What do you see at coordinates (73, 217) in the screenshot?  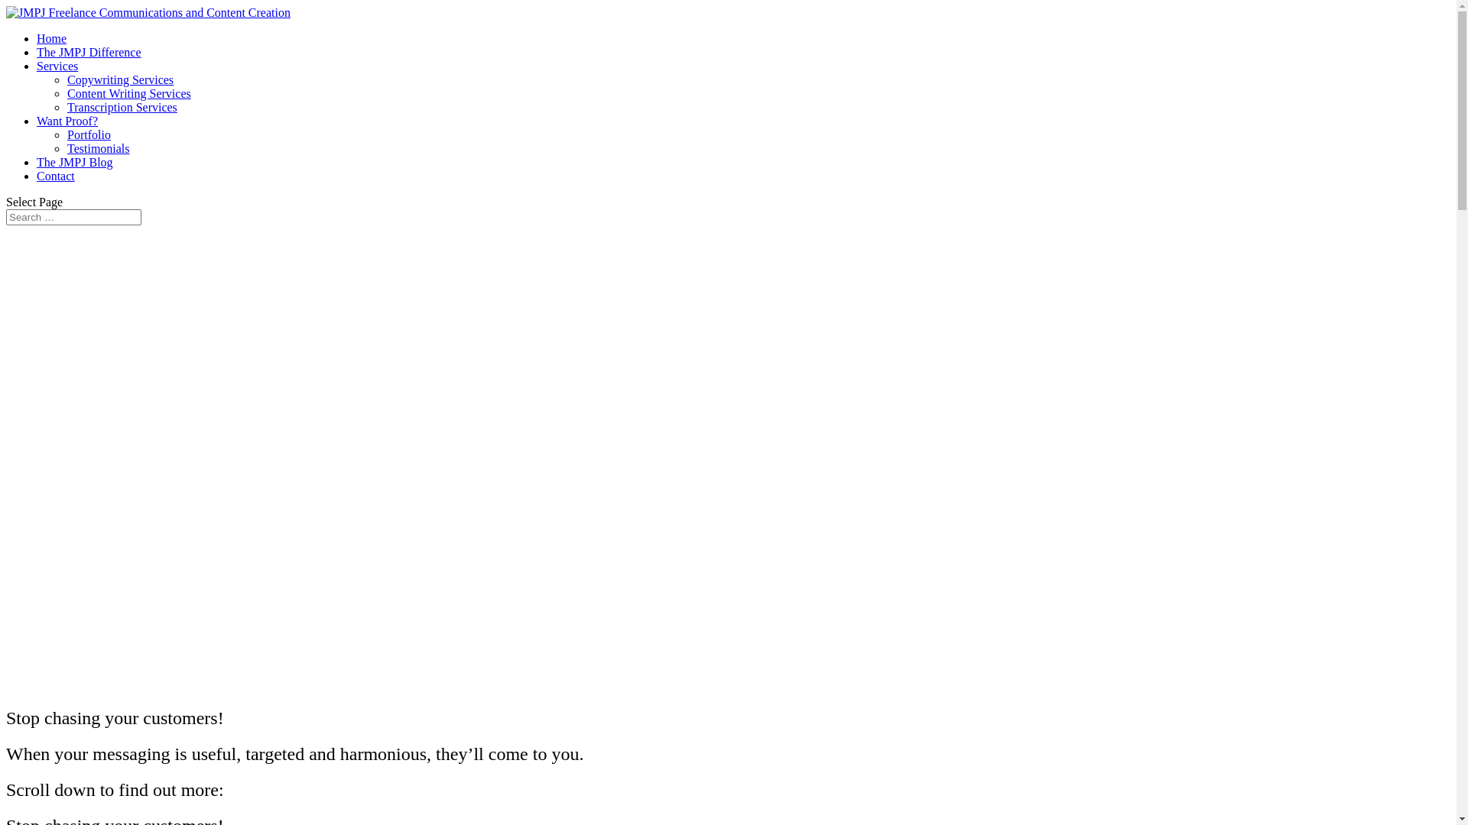 I see `Search for:` at bounding box center [73, 217].